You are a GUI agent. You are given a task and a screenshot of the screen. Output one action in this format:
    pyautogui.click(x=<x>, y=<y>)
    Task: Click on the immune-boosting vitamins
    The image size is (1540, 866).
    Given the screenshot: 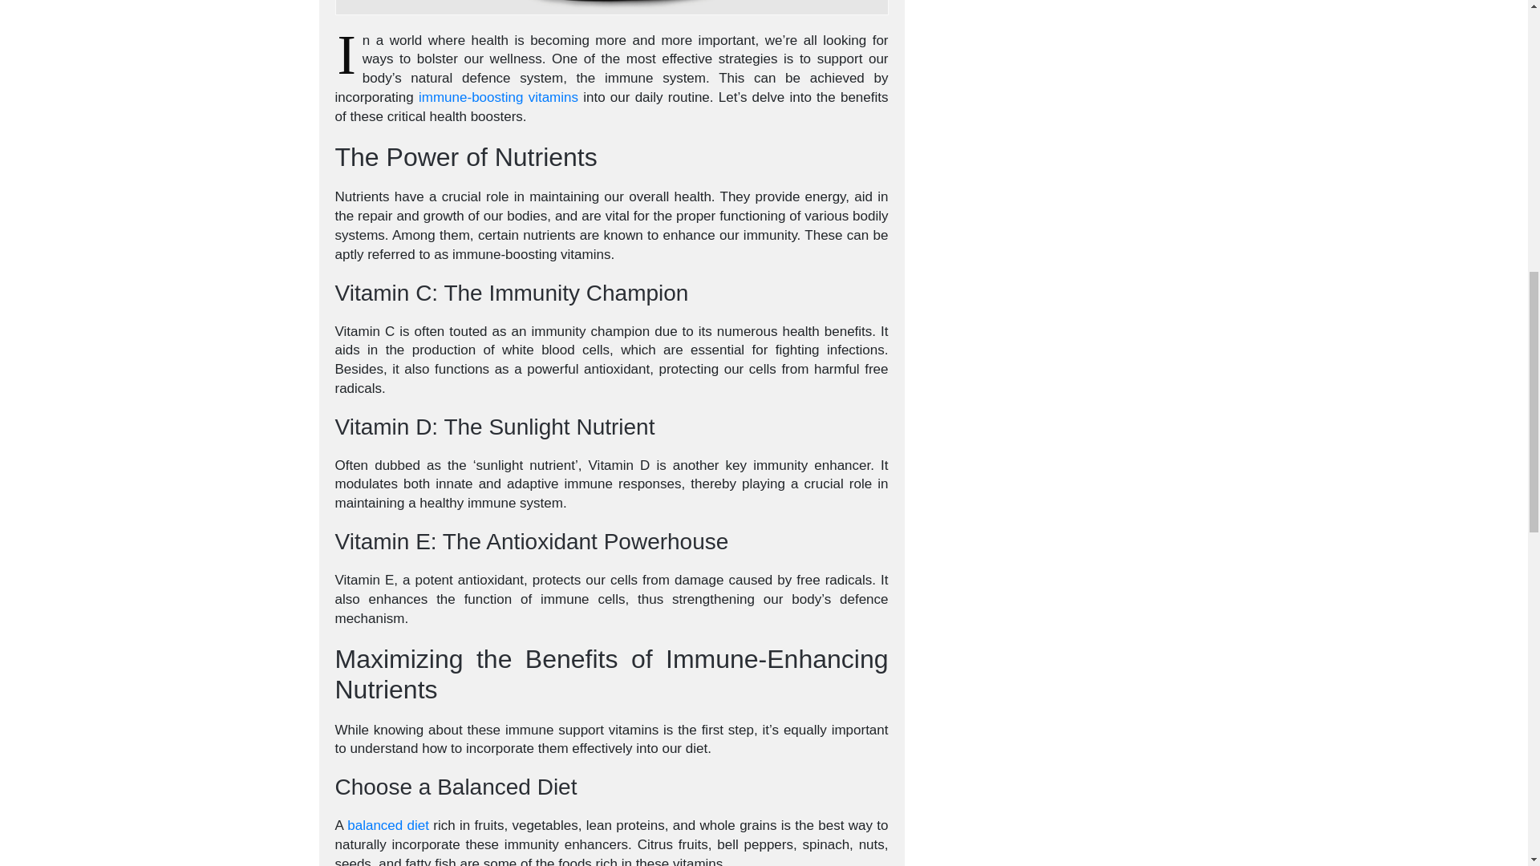 What is the action you would take?
    pyautogui.click(x=499, y=97)
    